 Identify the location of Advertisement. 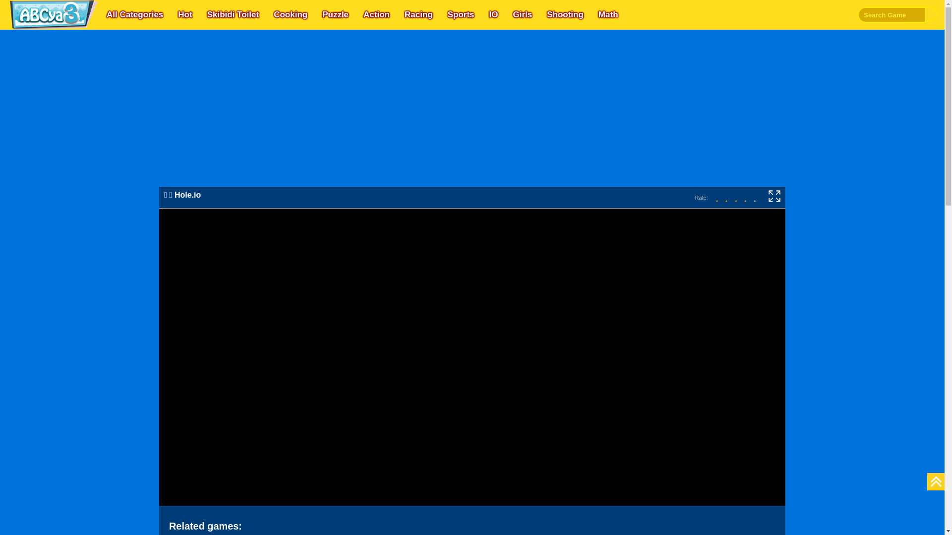
(74, 248).